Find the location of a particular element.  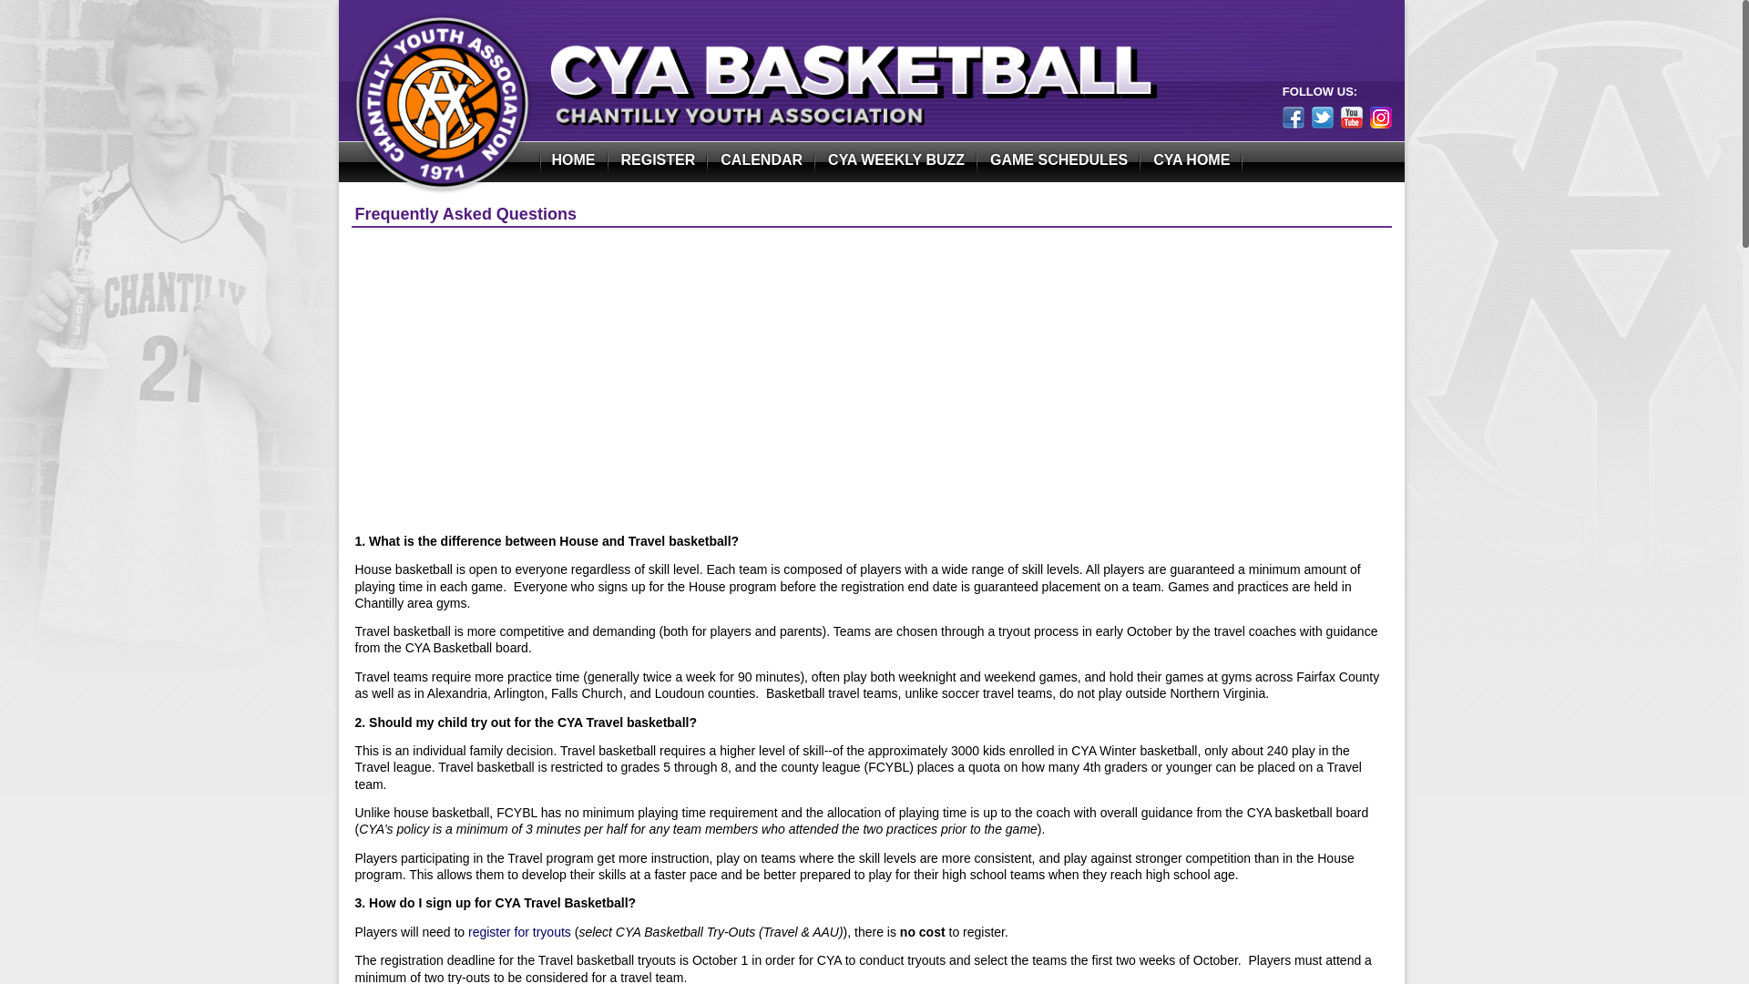

CYA WEEKLY BUZZ is located at coordinates (896, 161).